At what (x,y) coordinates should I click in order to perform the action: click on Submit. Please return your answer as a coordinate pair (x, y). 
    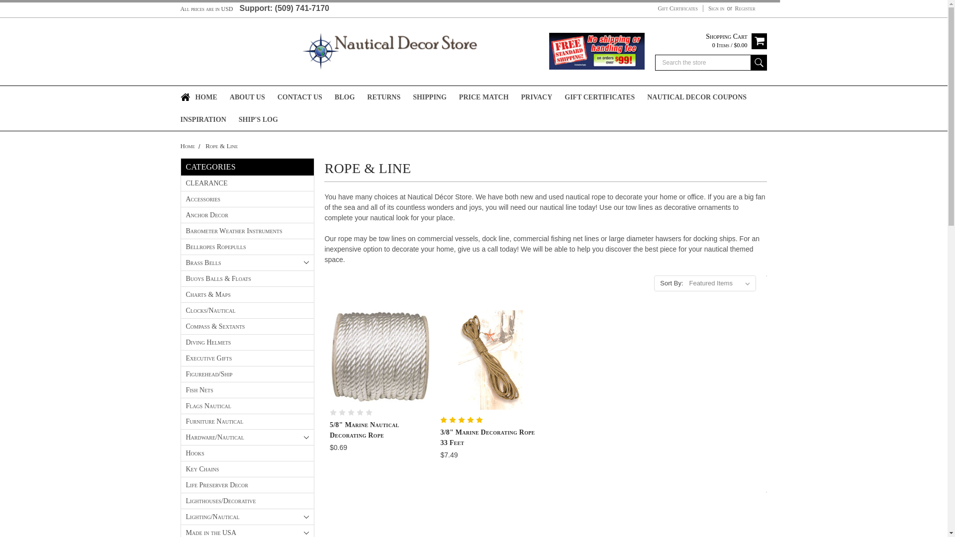
    Looking at the image, I should click on (759, 63).